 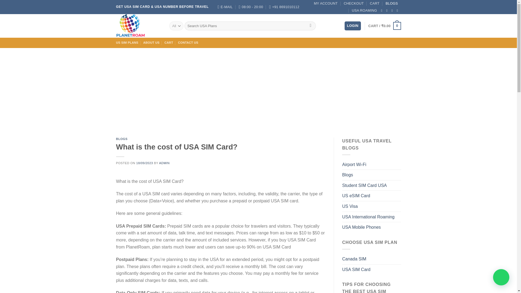 I want to click on BLOGS, so click(x=392, y=3).